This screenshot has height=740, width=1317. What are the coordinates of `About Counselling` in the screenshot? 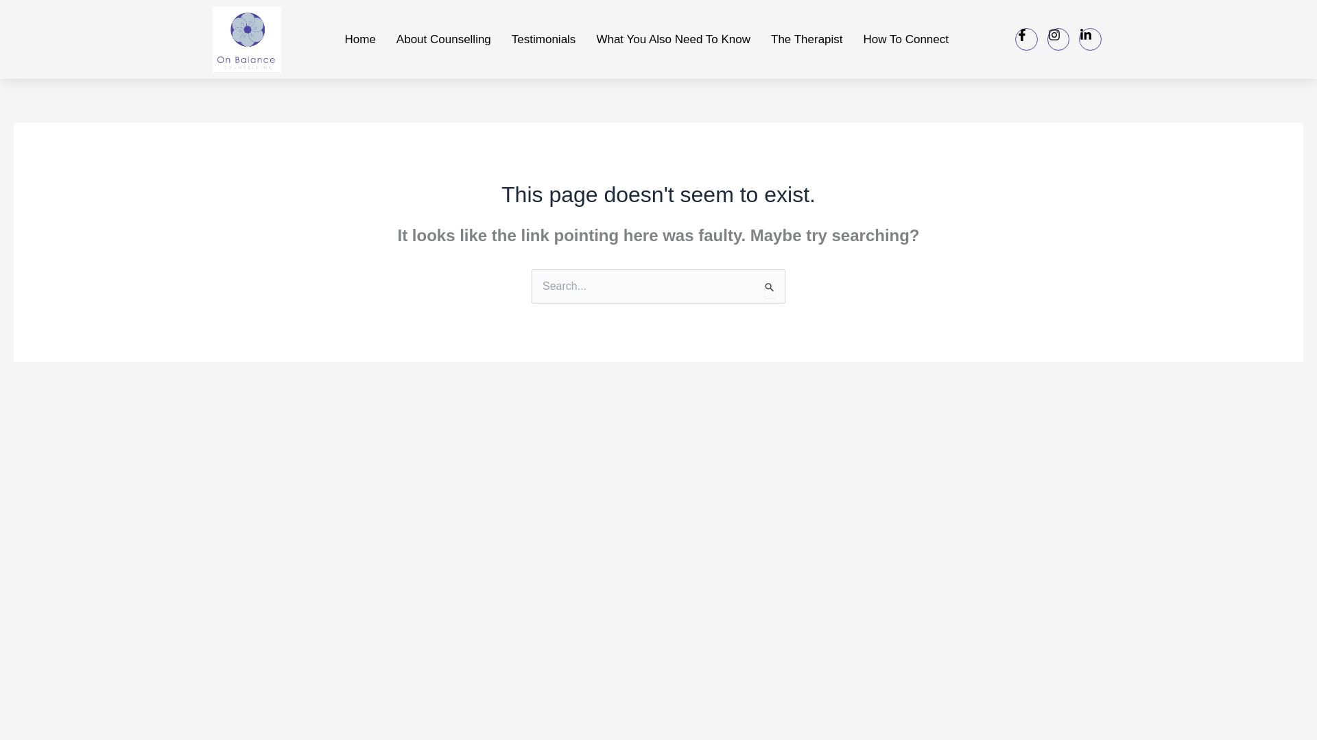 It's located at (443, 38).